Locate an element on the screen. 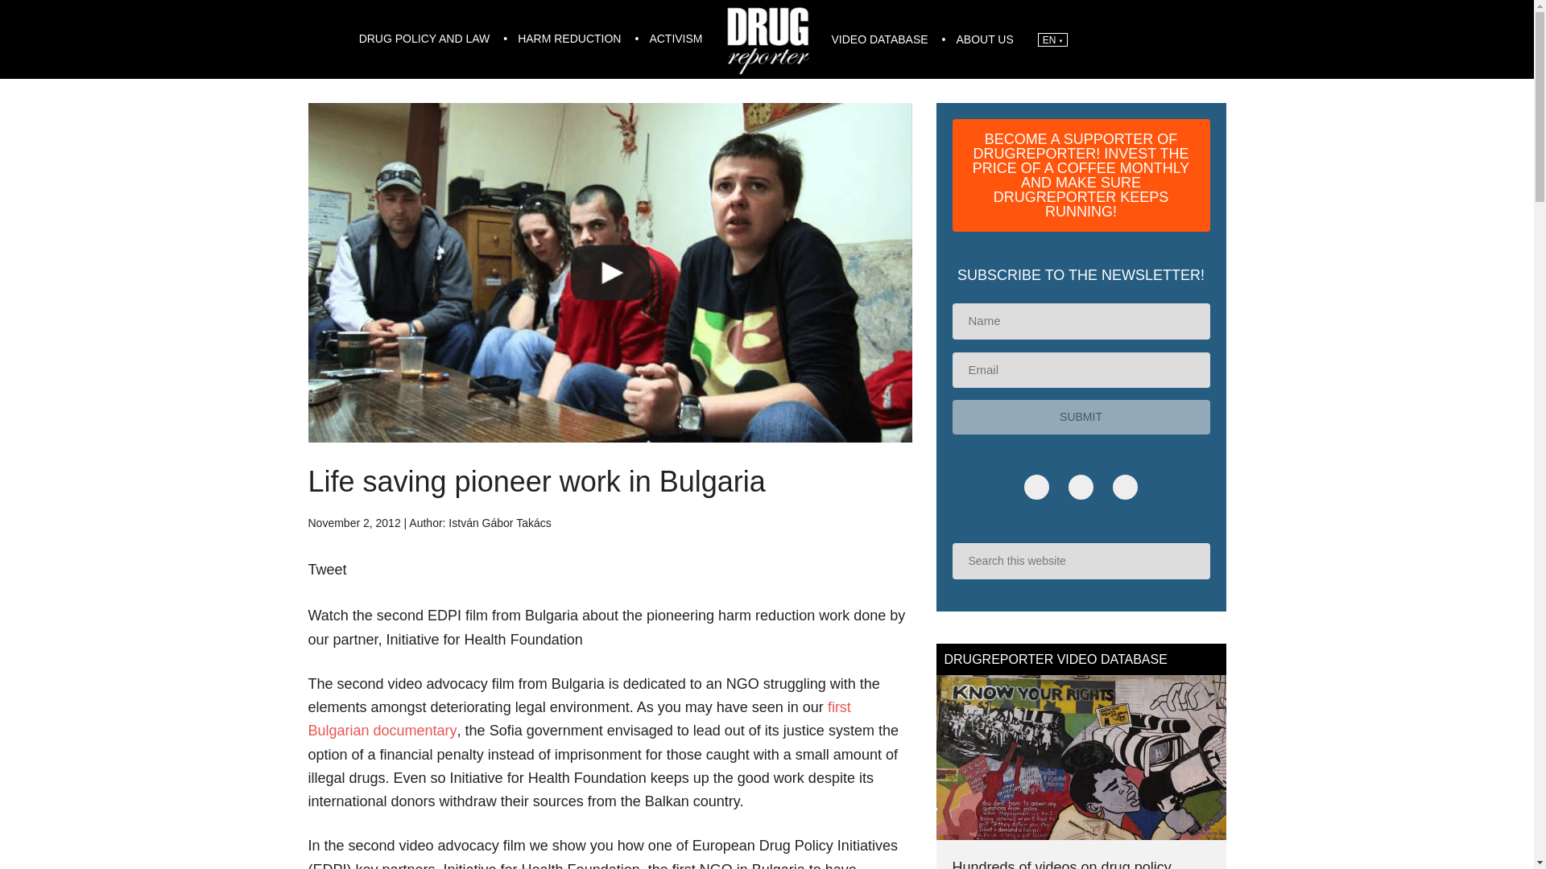 The image size is (1546, 869). Drugreporter is located at coordinates (767, 39).